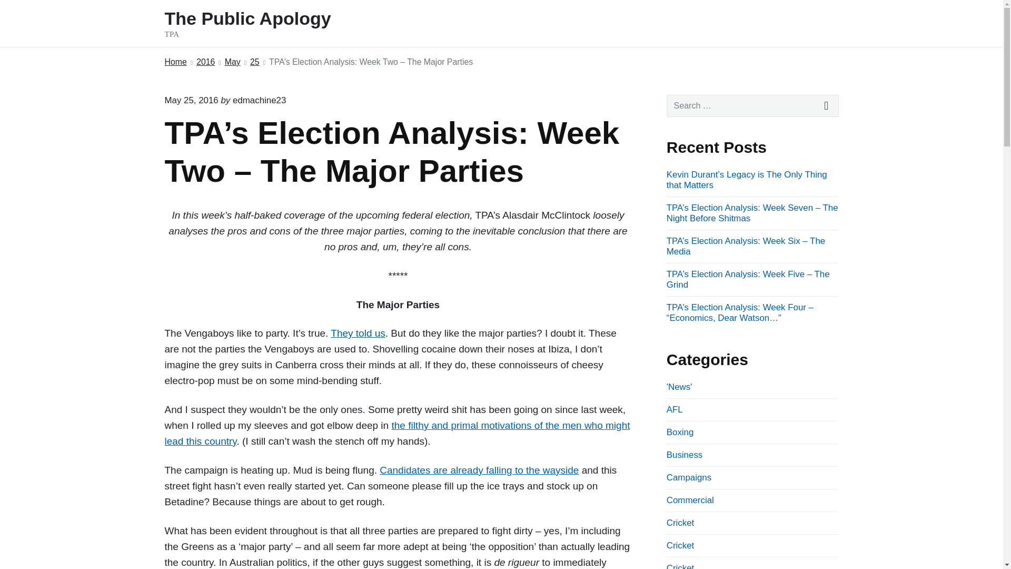 This screenshot has width=1011, height=569. I want to click on 2016, so click(205, 62).